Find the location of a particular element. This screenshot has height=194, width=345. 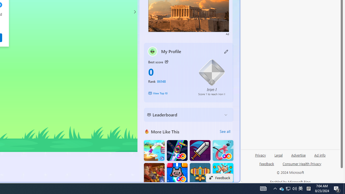

Kitten Force FRVR is located at coordinates (177, 174).